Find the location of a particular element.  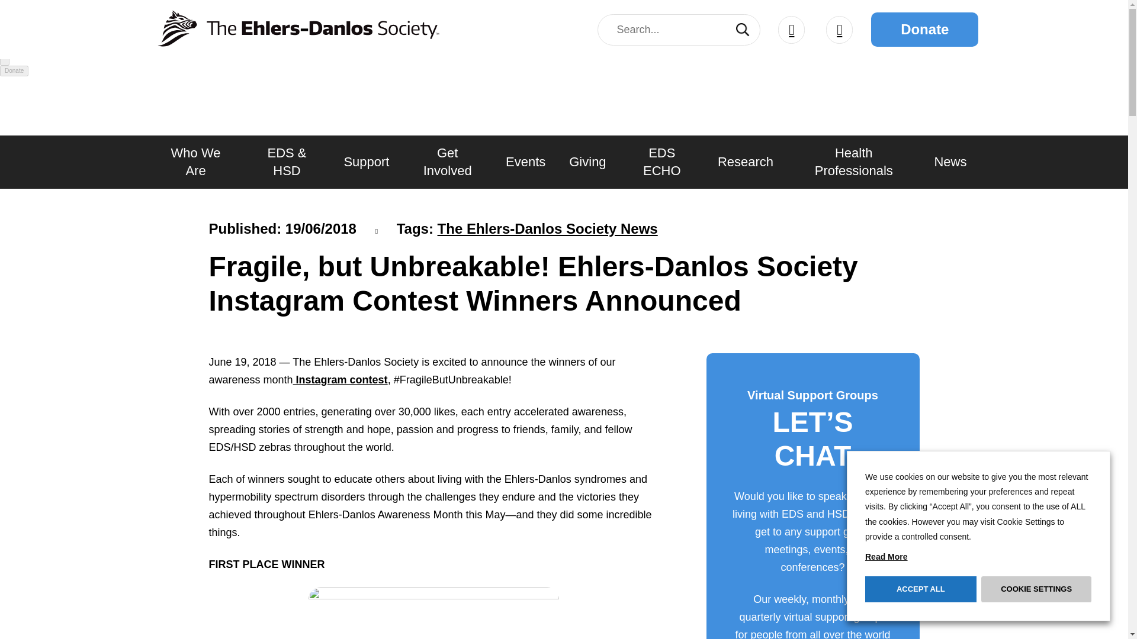

The Ehlers Danlos Society is located at coordinates (296, 30).